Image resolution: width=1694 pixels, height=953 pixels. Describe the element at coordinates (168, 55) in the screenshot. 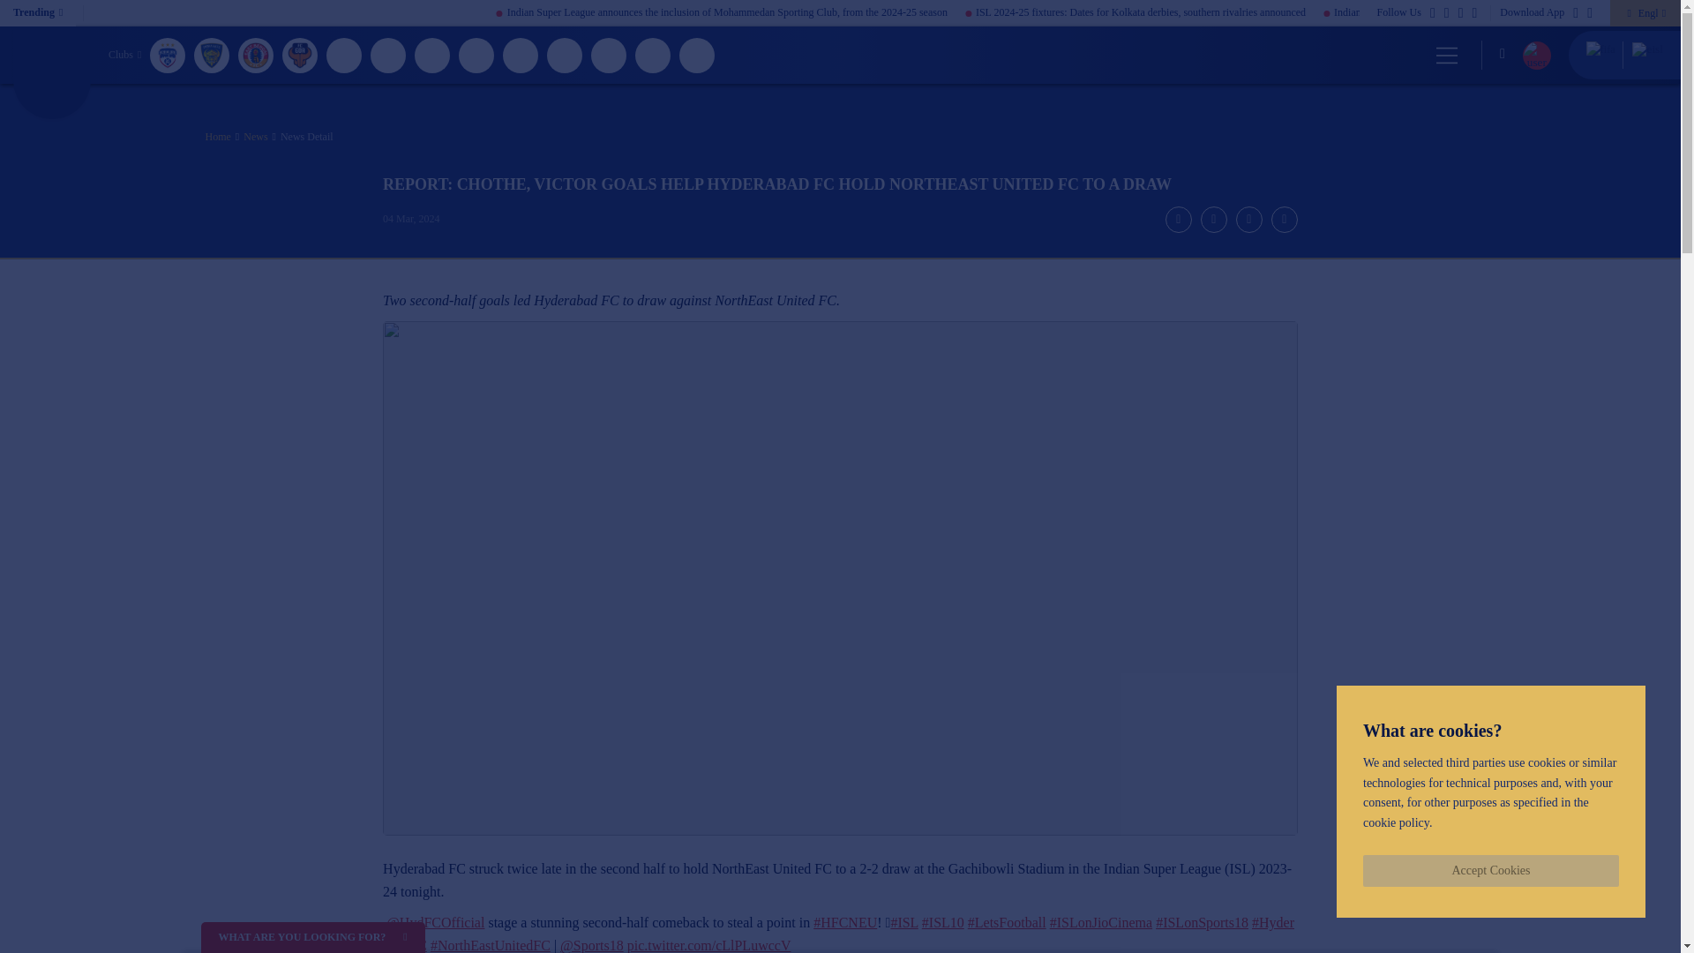

I see `Bengaluru FC` at that location.